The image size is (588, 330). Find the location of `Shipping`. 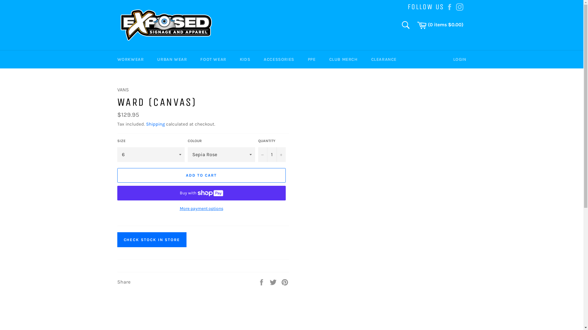

Shipping is located at coordinates (155, 124).